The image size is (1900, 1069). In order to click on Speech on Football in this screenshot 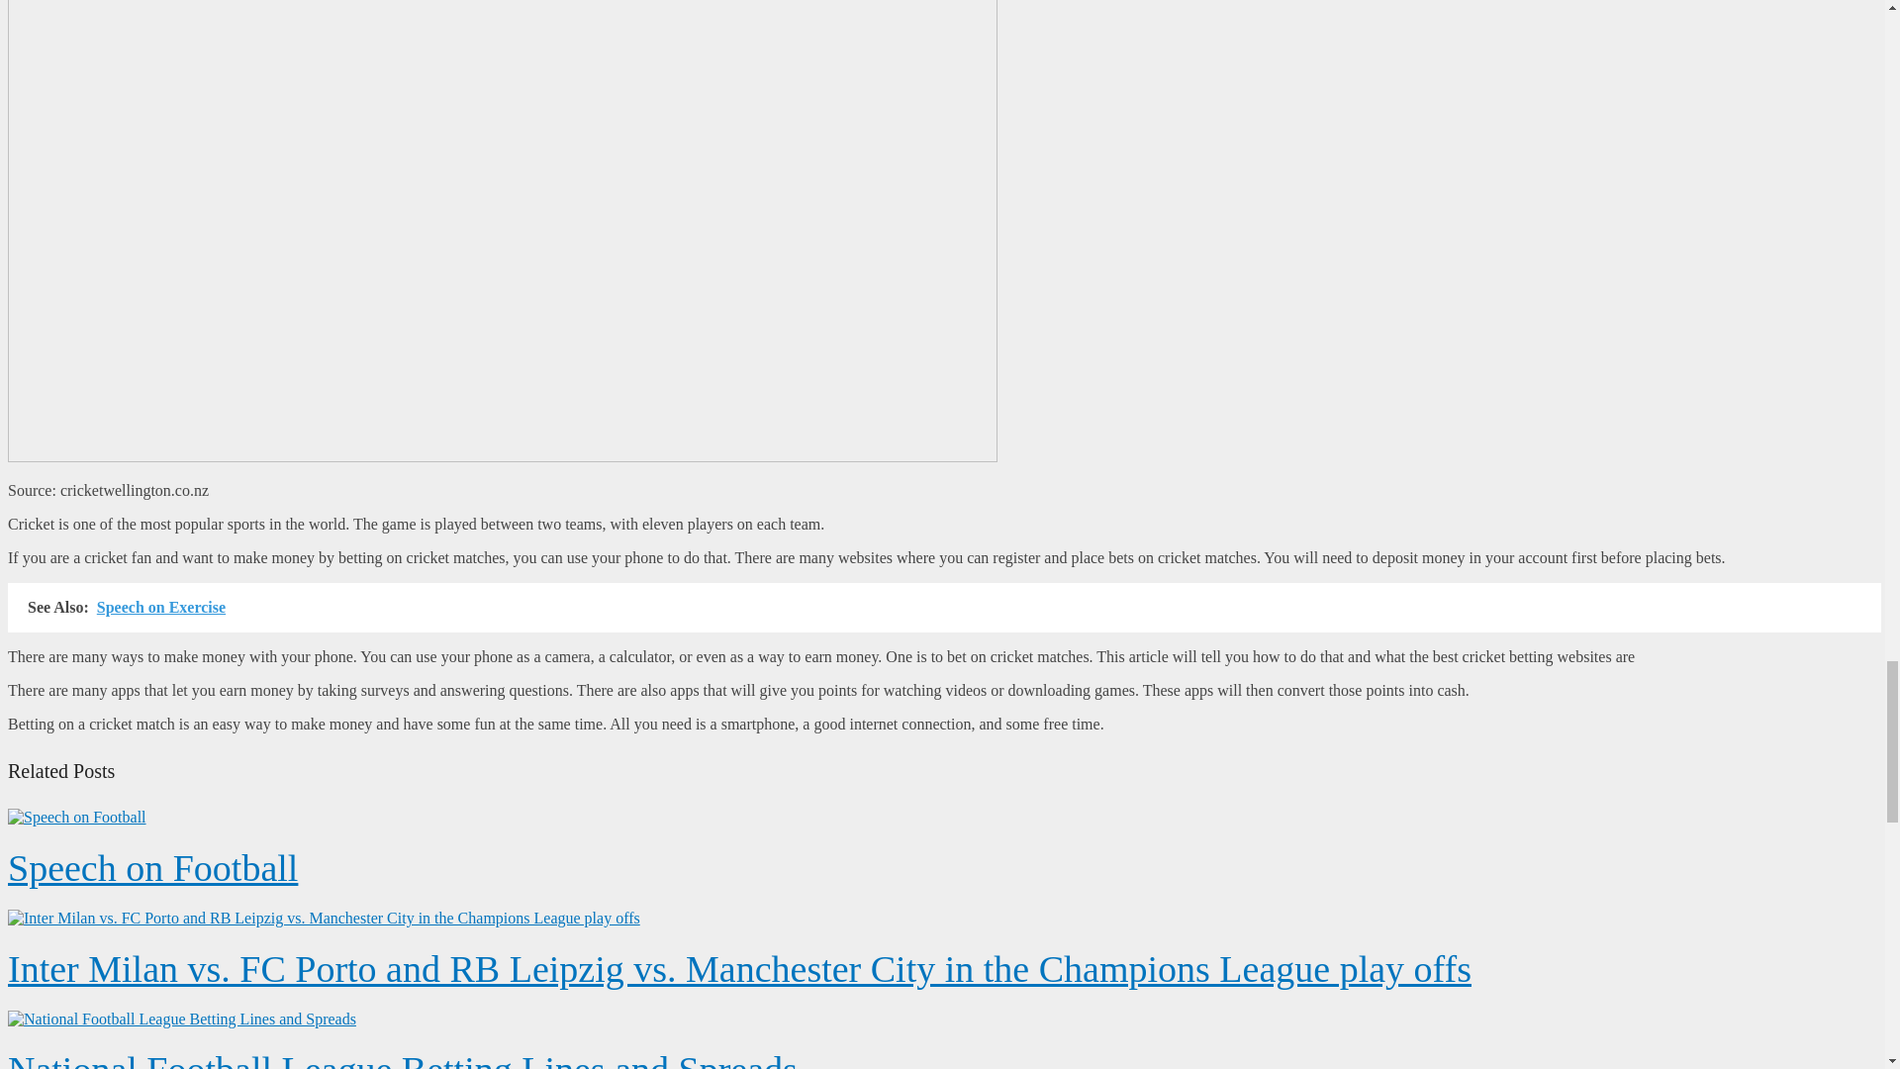, I will do `click(76, 817)`.